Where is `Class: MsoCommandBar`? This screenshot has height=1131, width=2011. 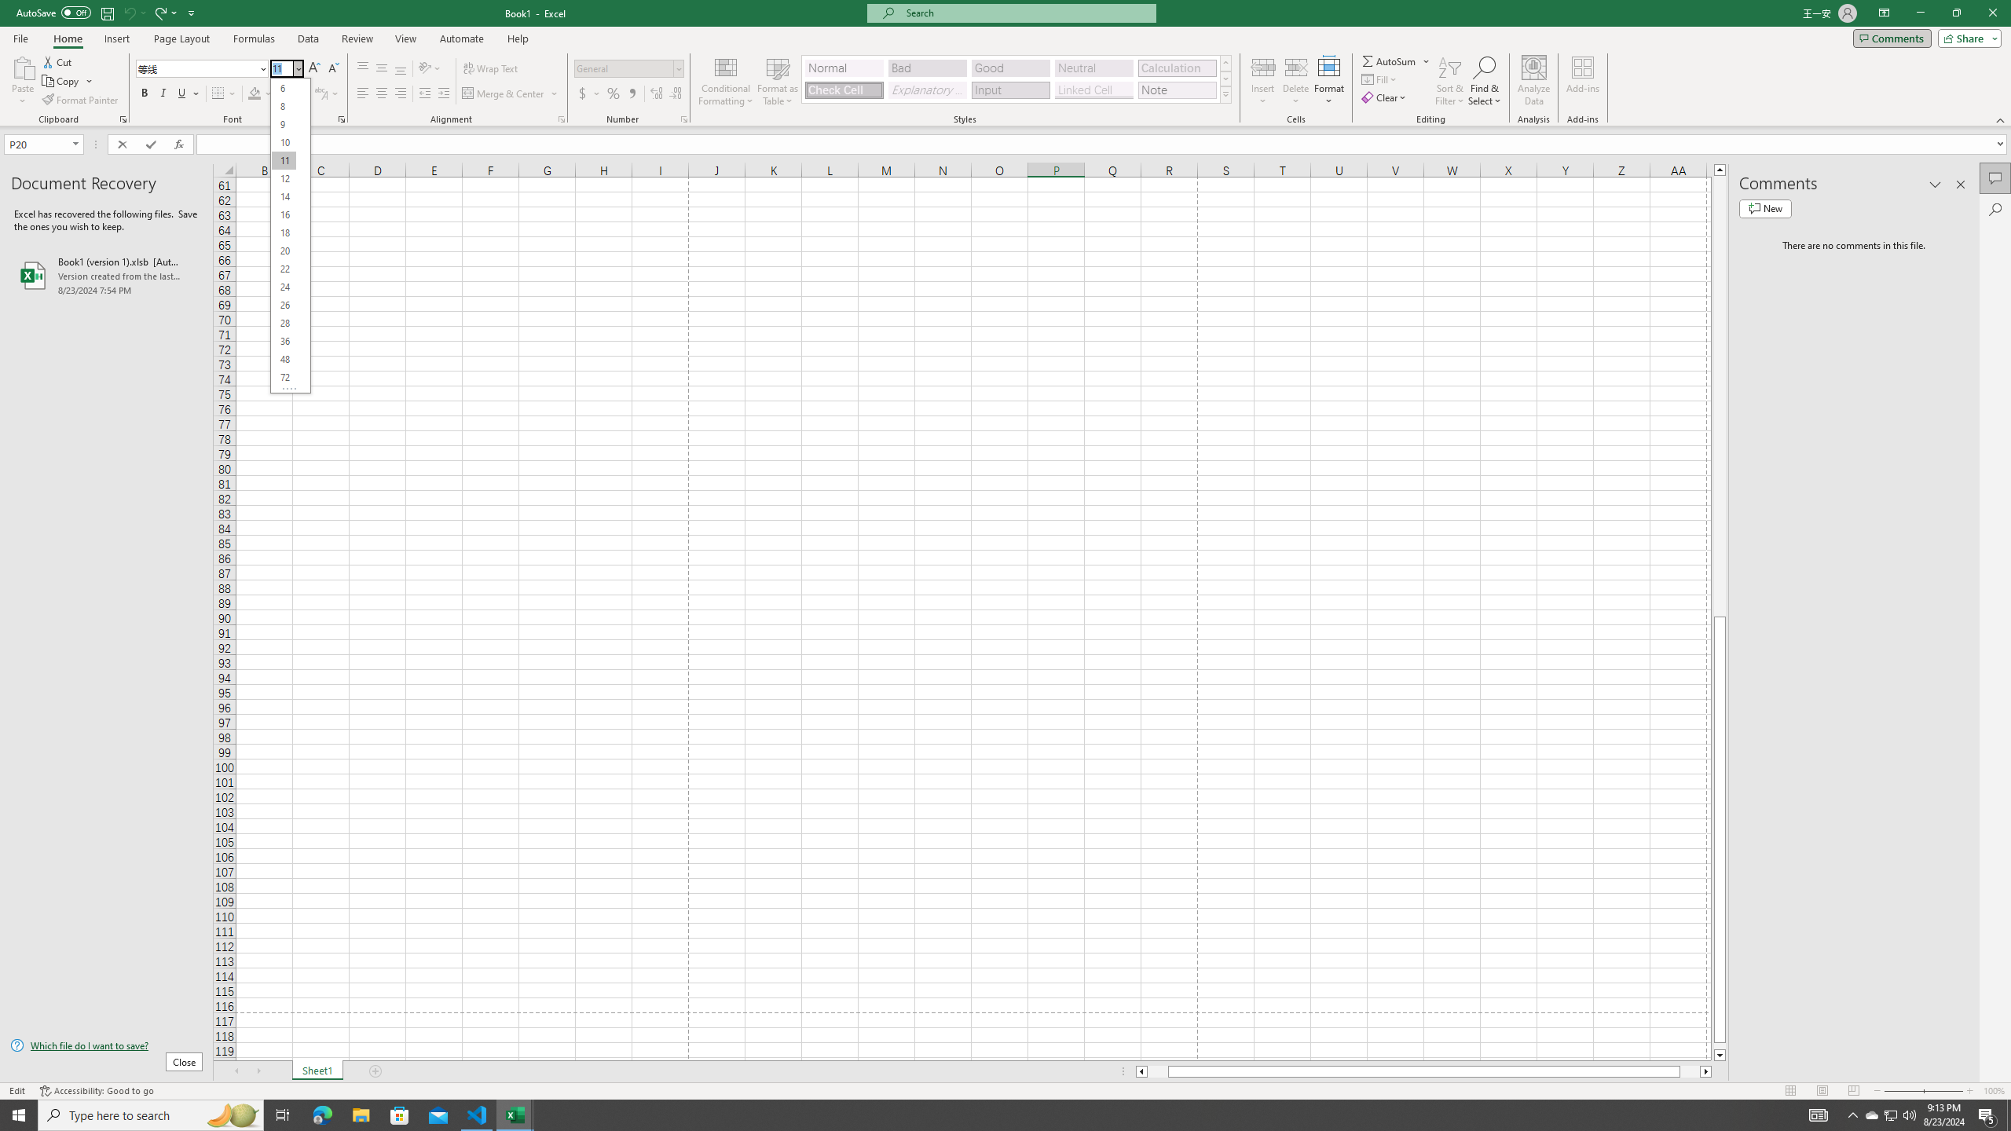 Class: MsoCommandBar is located at coordinates (1005, 63).